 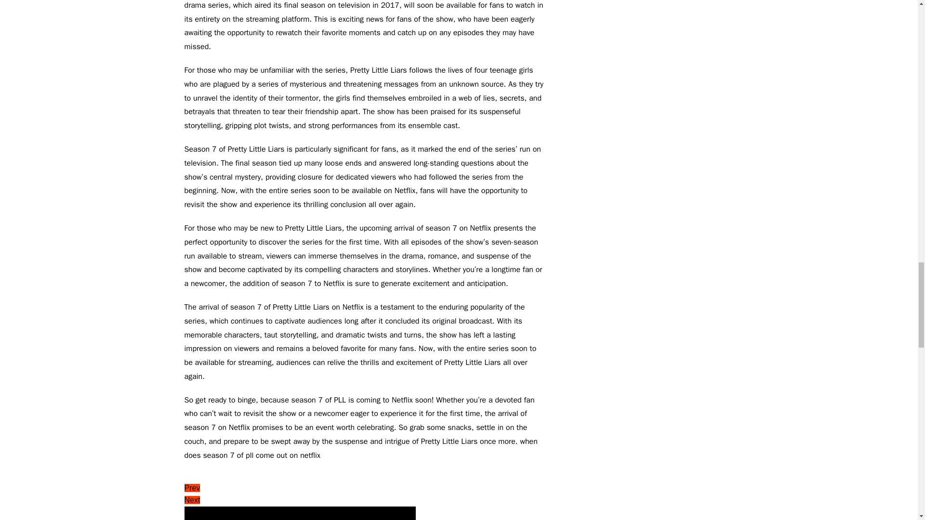 What do you see at coordinates (192, 488) in the screenshot?
I see `Prev` at bounding box center [192, 488].